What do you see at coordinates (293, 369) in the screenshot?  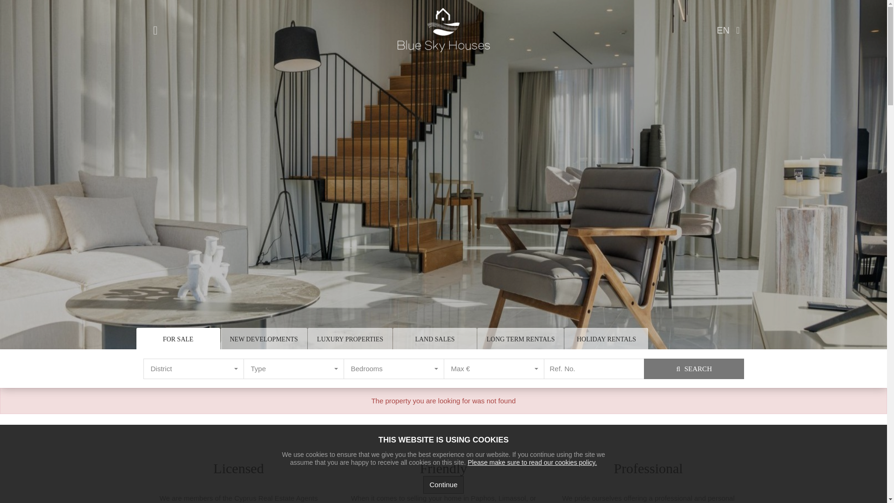 I see `Type` at bounding box center [293, 369].